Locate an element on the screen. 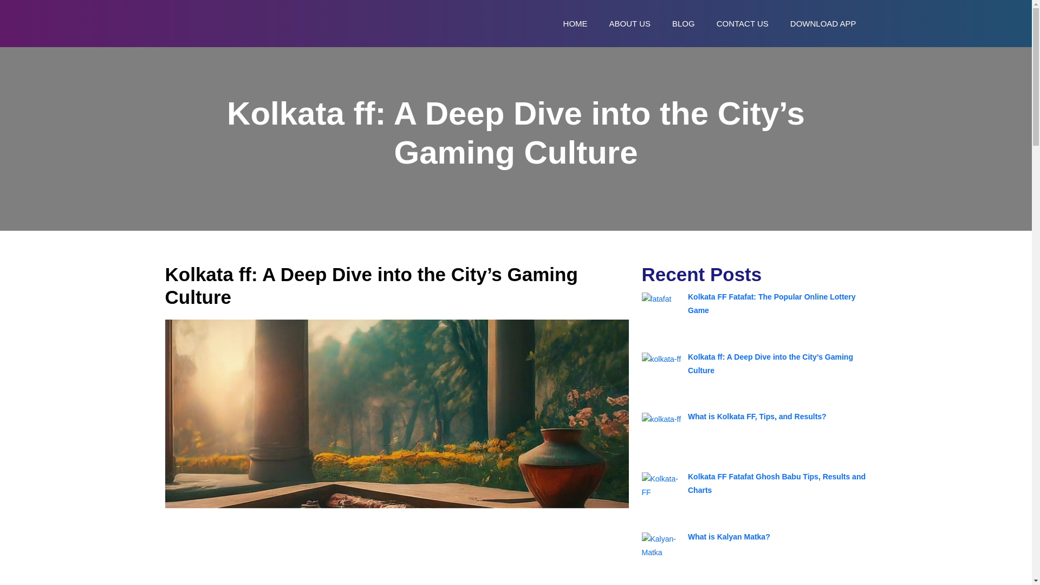 The height and width of the screenshot is (585, 1040). What is Kalyan Matka? is located at coordinates (729, 536).